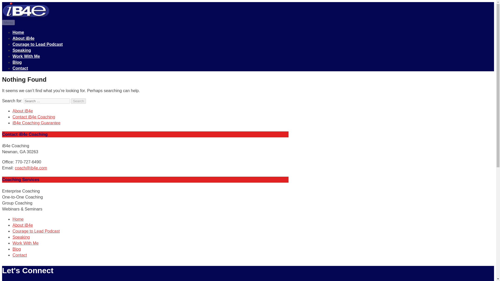 The width and height of the screenshot is (500, 281). I want to click on Contact, so click(20, 255).